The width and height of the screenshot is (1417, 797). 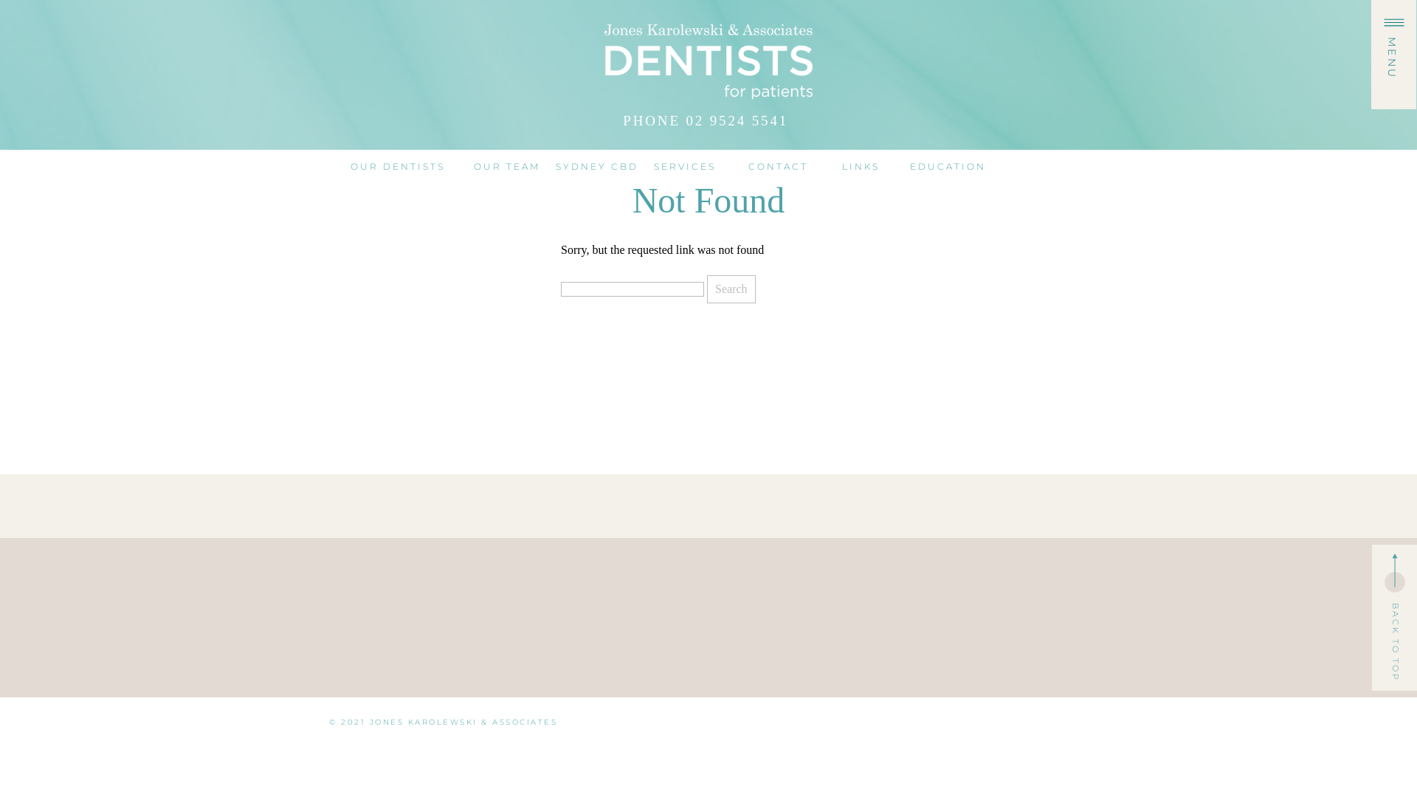 What do you see at coordinates (685, 165) in the screenshot?
I see `SERVICES` at bounding box center [685, 165].